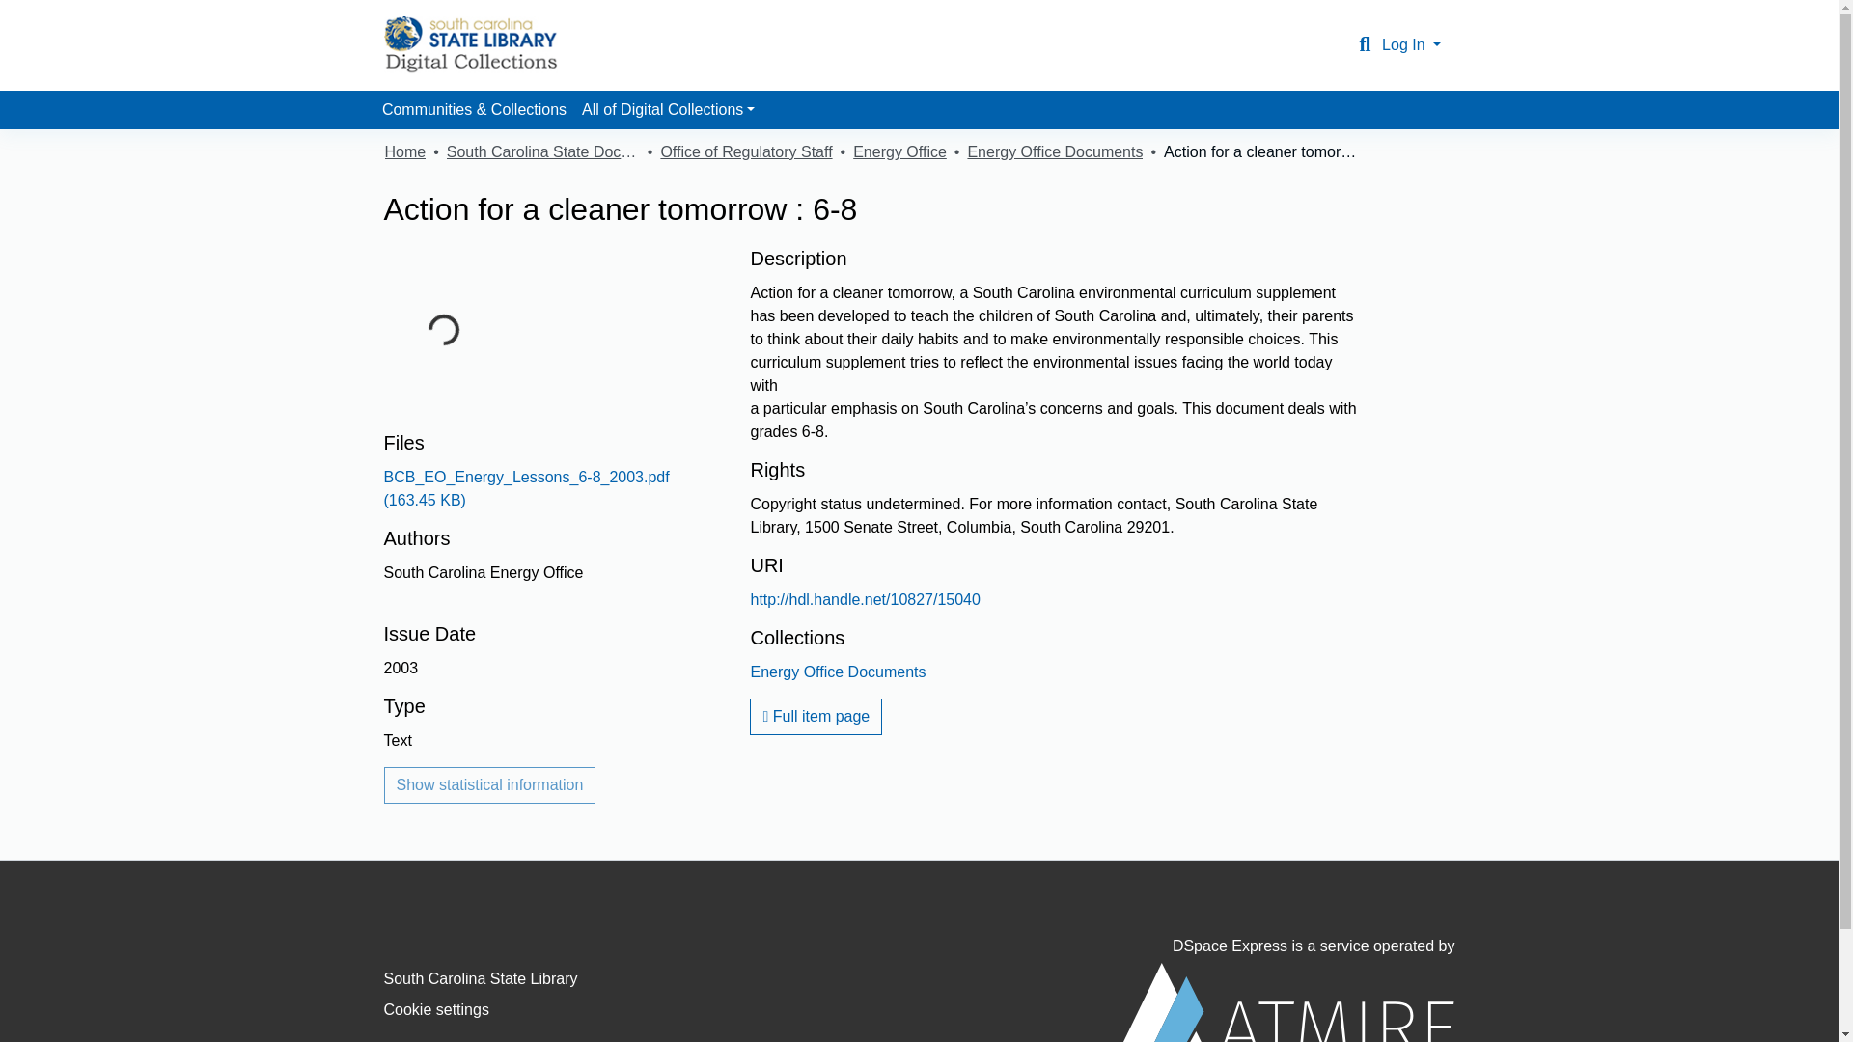 This screenshot has width=1853, height=1042. I want to click on Office of Regulatory Staff, so click(745, 151).